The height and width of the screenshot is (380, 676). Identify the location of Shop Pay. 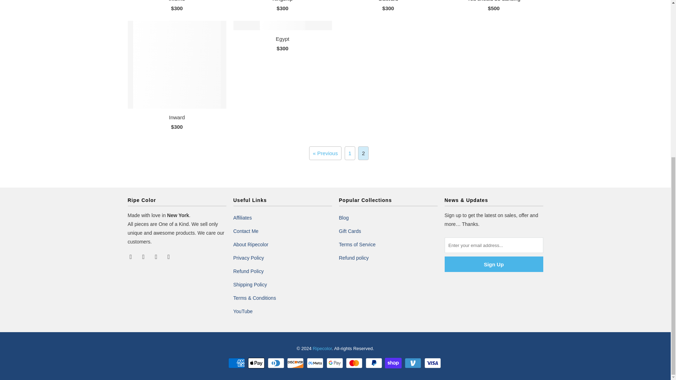
(394, 363).